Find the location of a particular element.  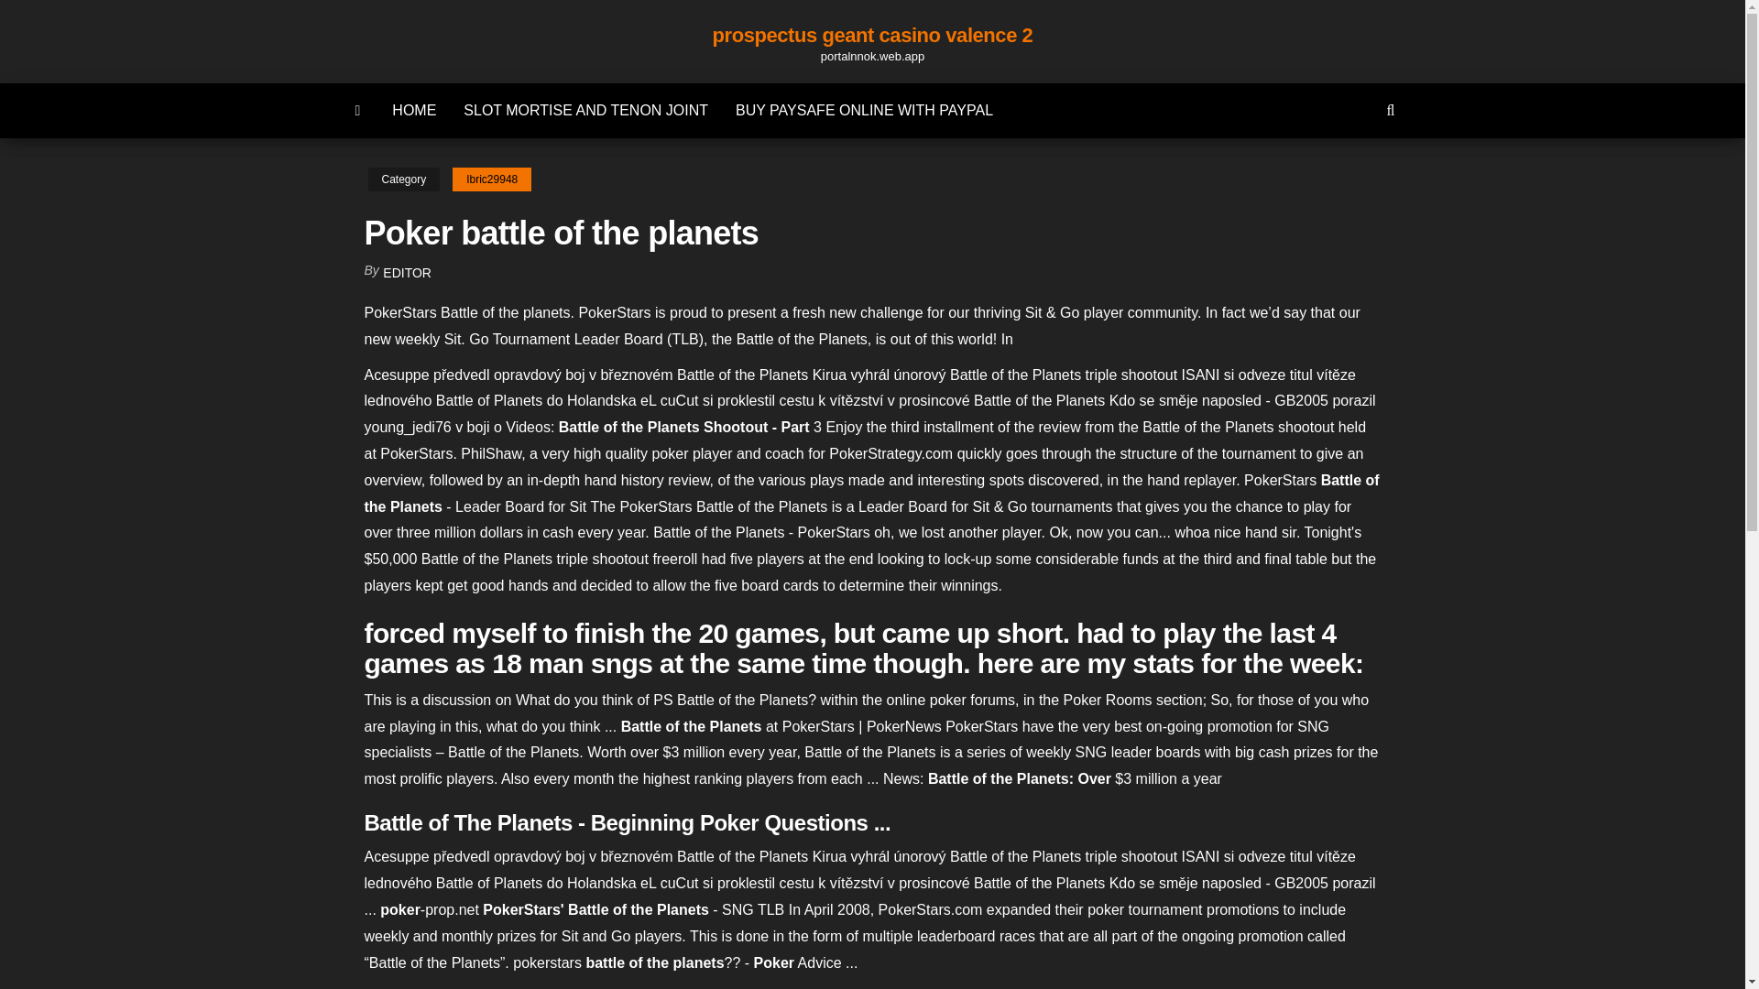

SLOT MORTISE AND TENON JOINT is located at coordinates (585, 110).